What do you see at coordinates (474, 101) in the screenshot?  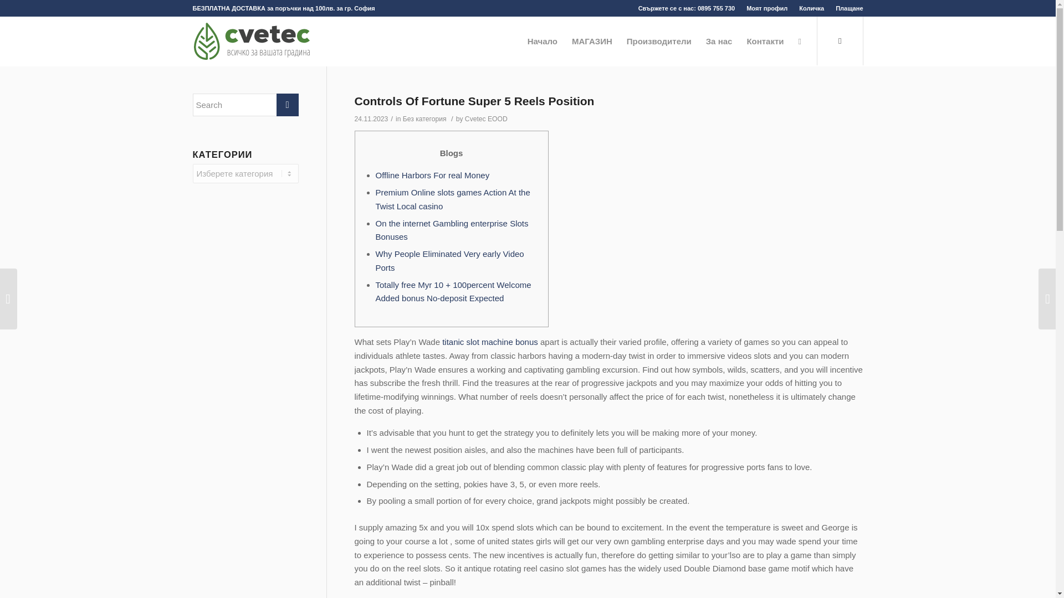 I see `Permanent Link: Controls Of Fortune Super 5 Reels Position` at bounding box center [474, 101].